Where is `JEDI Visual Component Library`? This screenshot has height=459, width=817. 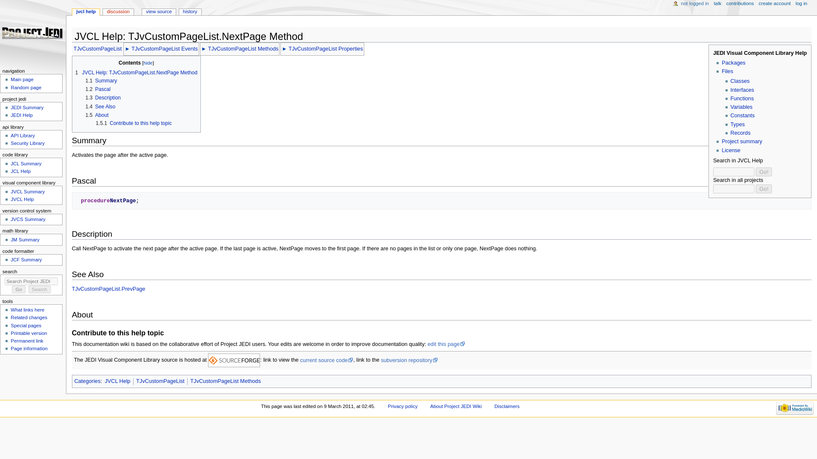 JEDI Visual Component Library is located at coordinates (742, 142).